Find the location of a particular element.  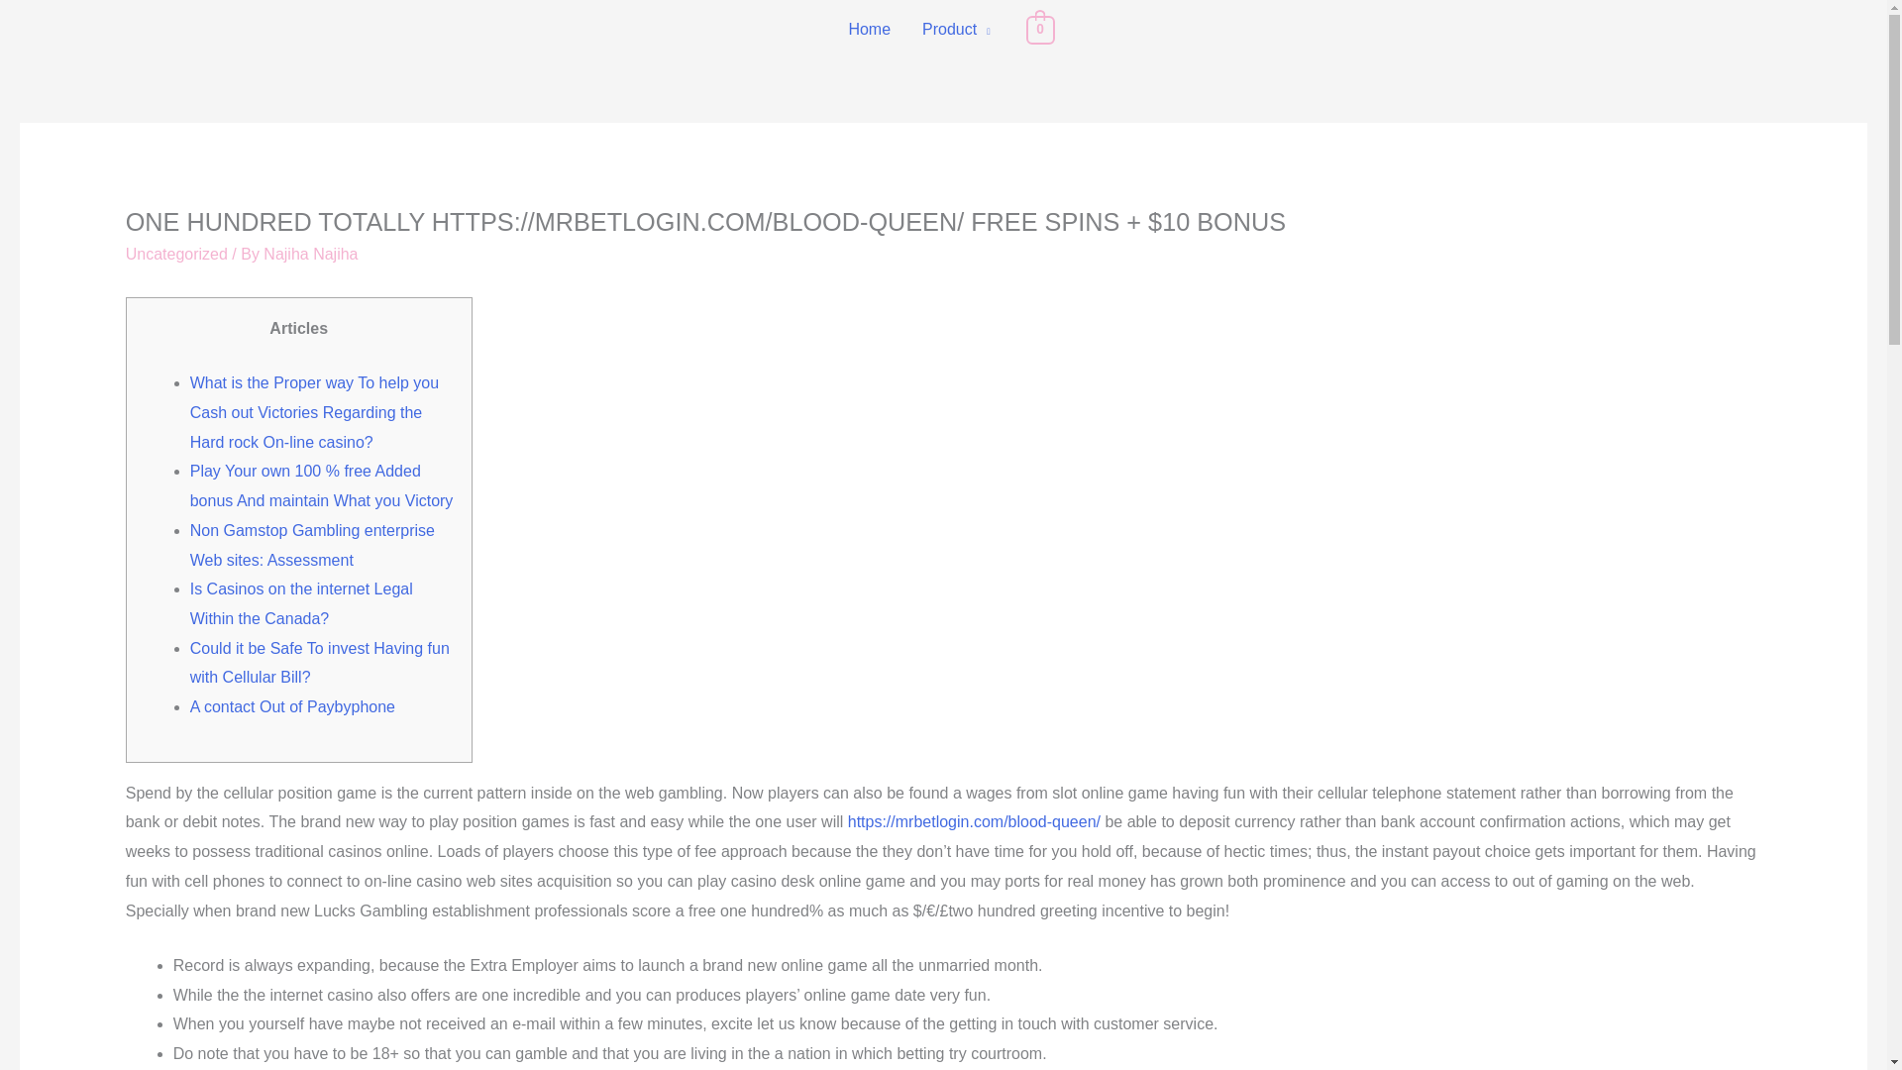

Uncategorized is located at coordinates (176, 254).